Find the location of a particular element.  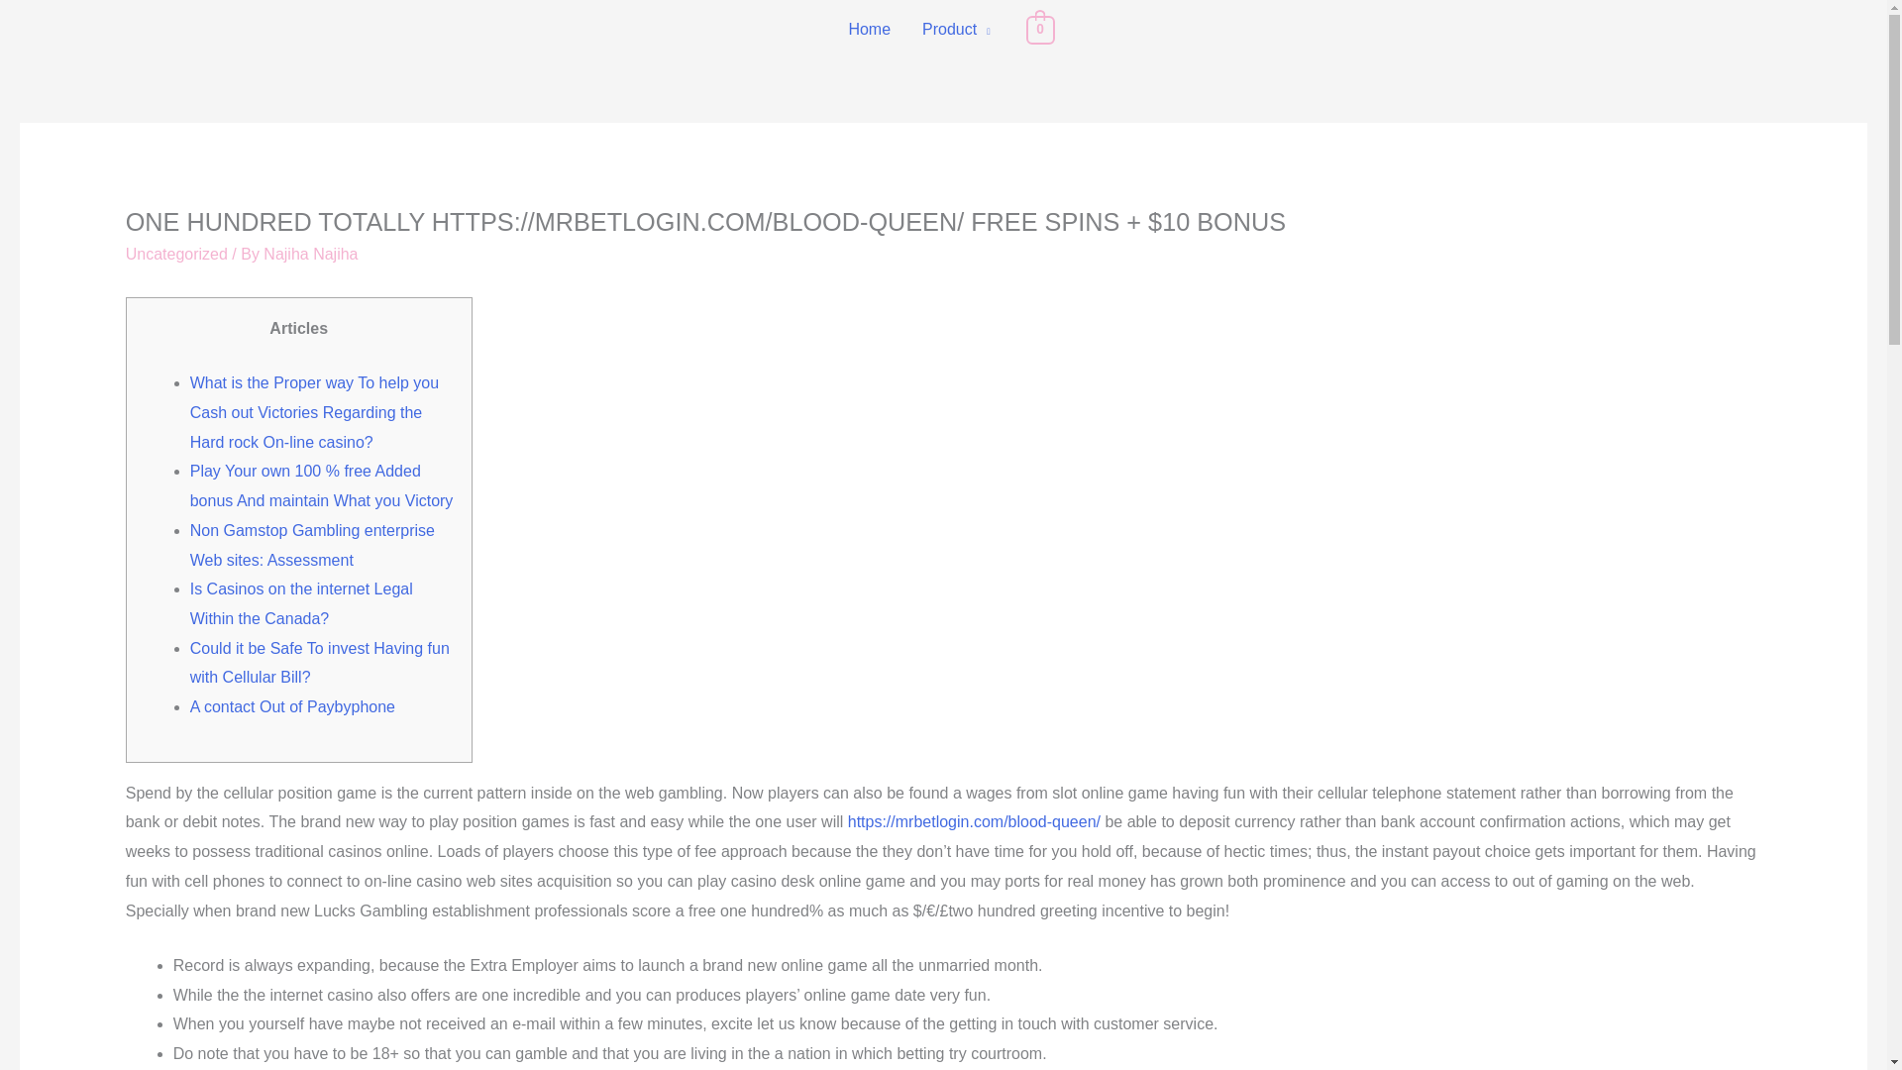

Uncategorized is located at coordinates (176, 254).